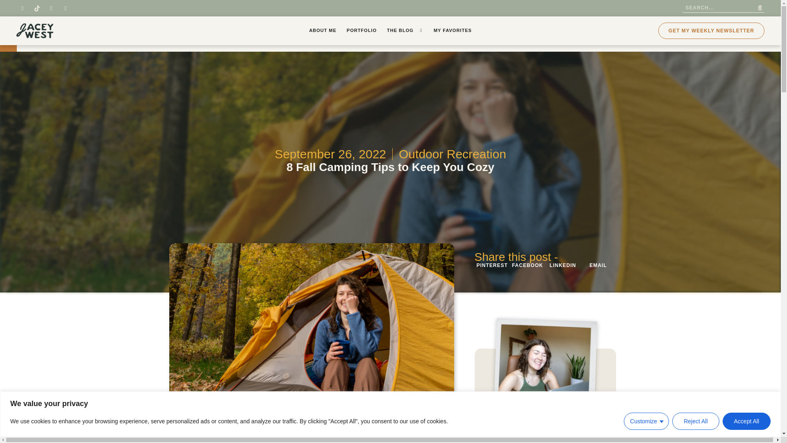 This screenshot has width=787, height=443. I want to click on MY FAVORITES, so click(453, 30).